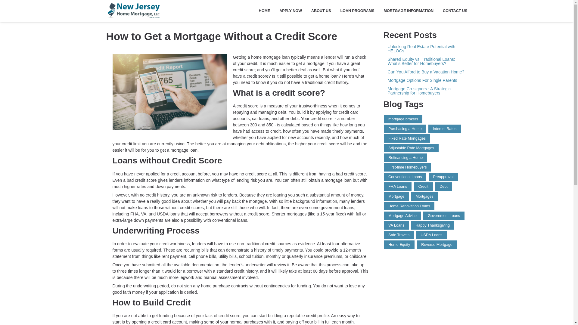  What do you see at coordinates (452, 11) in the screenshot?
I see `CONTACT US` at bounding box center [452, 11].